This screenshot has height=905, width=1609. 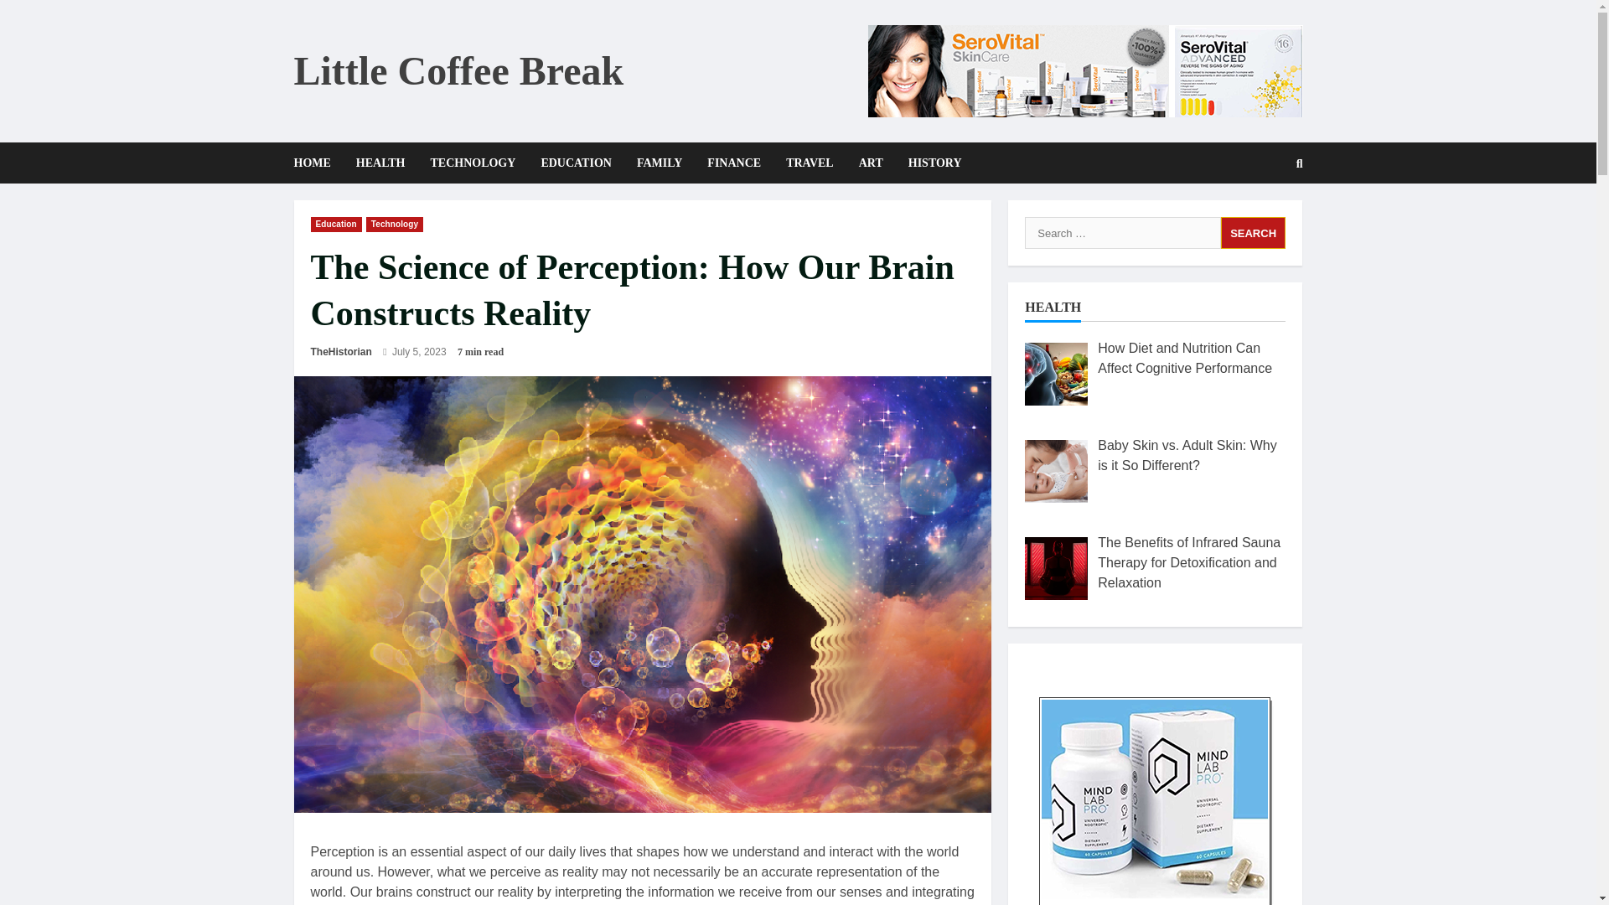 What do you see at coordinates (340, 352) in the screenshot?
I see `TheHistorian` at bounding box center [340, 352].